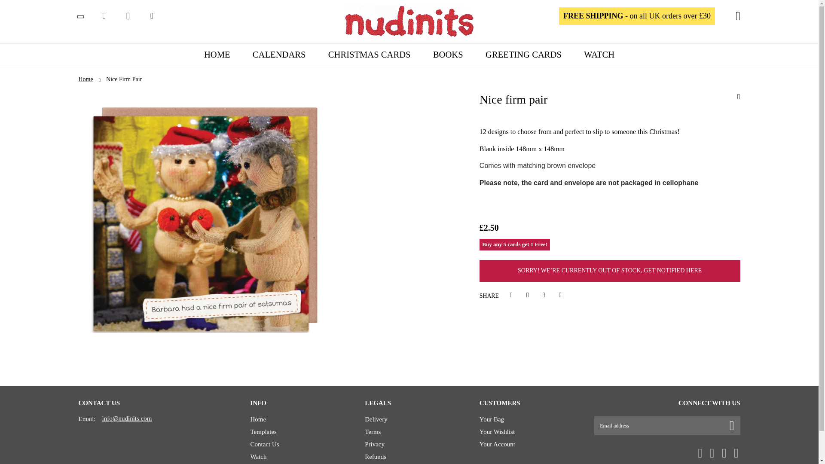 The height and width of the screenshot is (464, 825). I want to click on BOOKS, so click(448, 55).